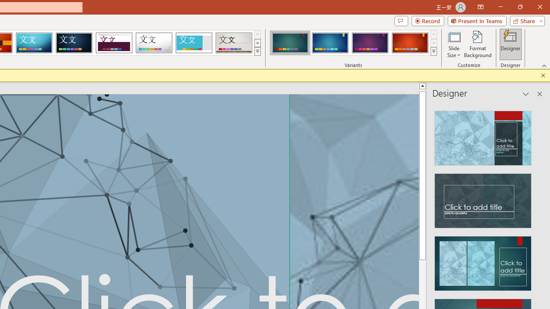  Describe the element at coordinates (540, 94) in the screenshot. I see `Close pane` at that location.